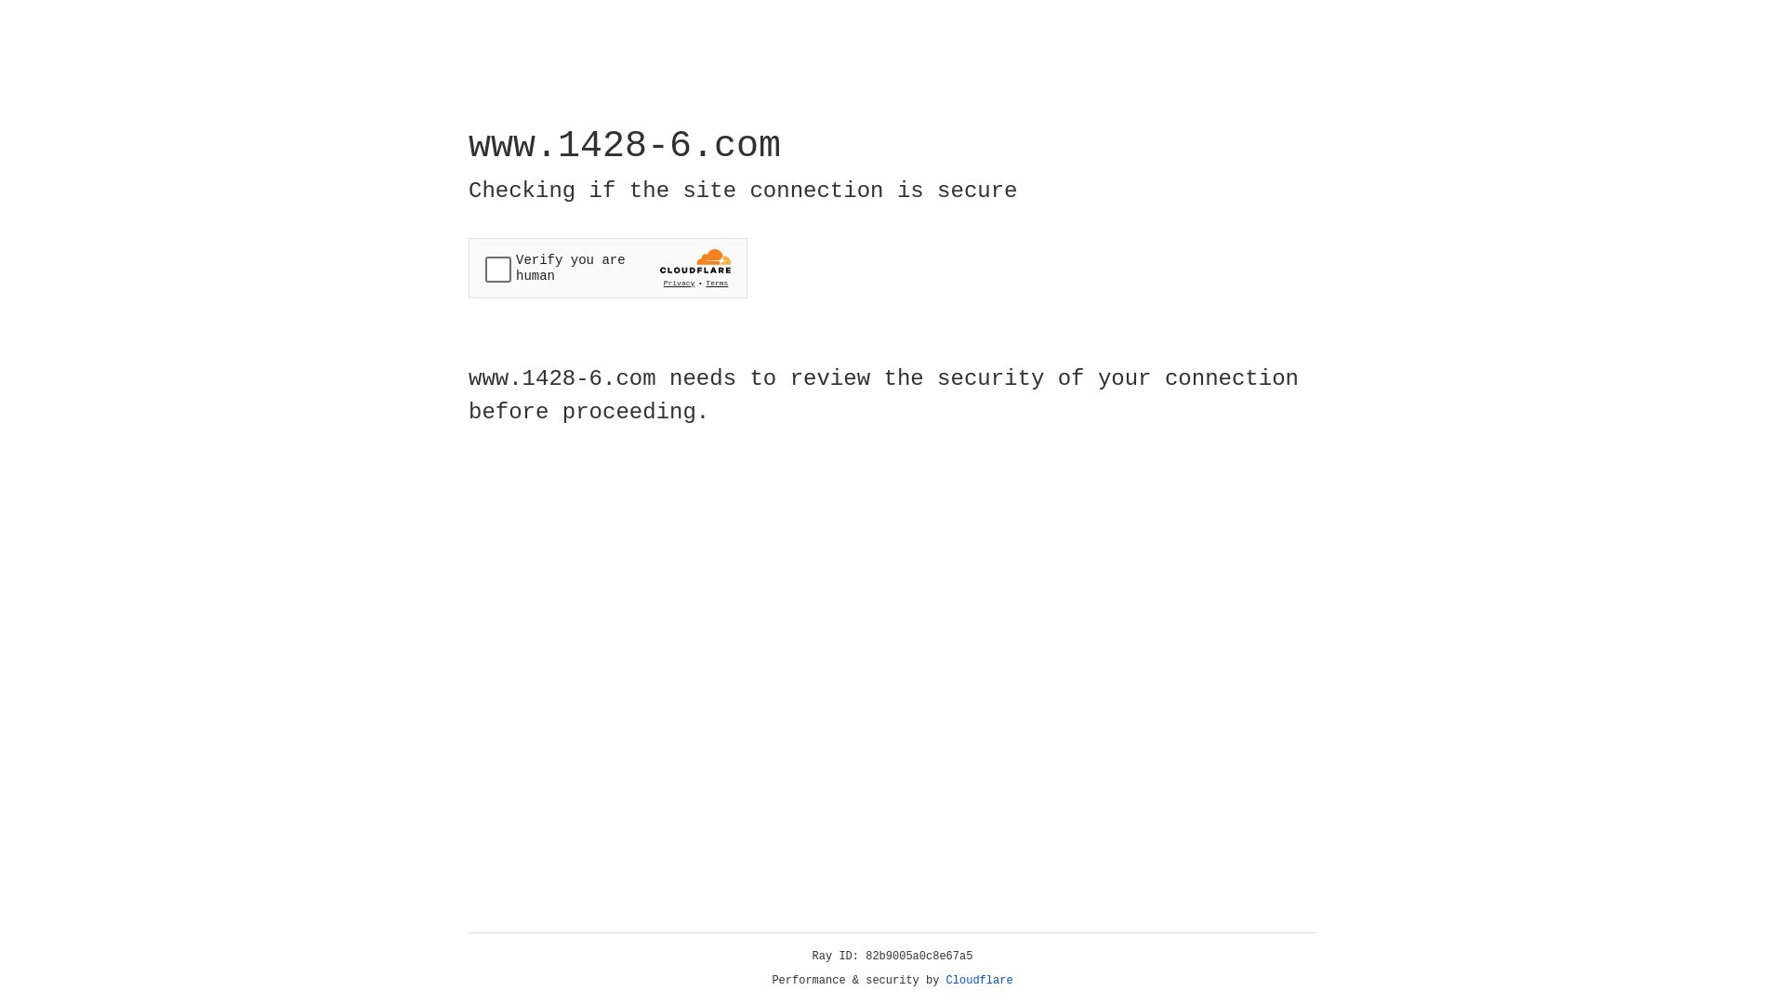 This screenshot has width=1785, height=1004. I want to click on Widget containing a Cloudflare security challenge, so click(608, 268).